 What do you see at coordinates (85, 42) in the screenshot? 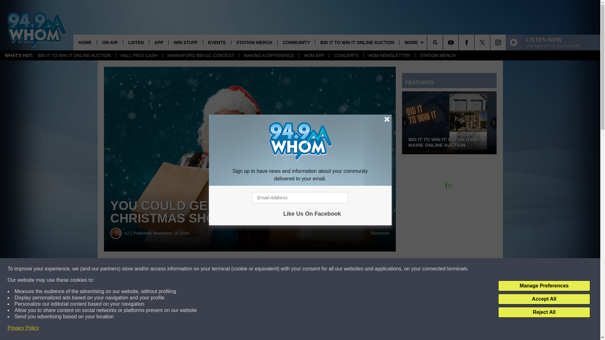
I see `HOME` at bounding box center [85, 42].